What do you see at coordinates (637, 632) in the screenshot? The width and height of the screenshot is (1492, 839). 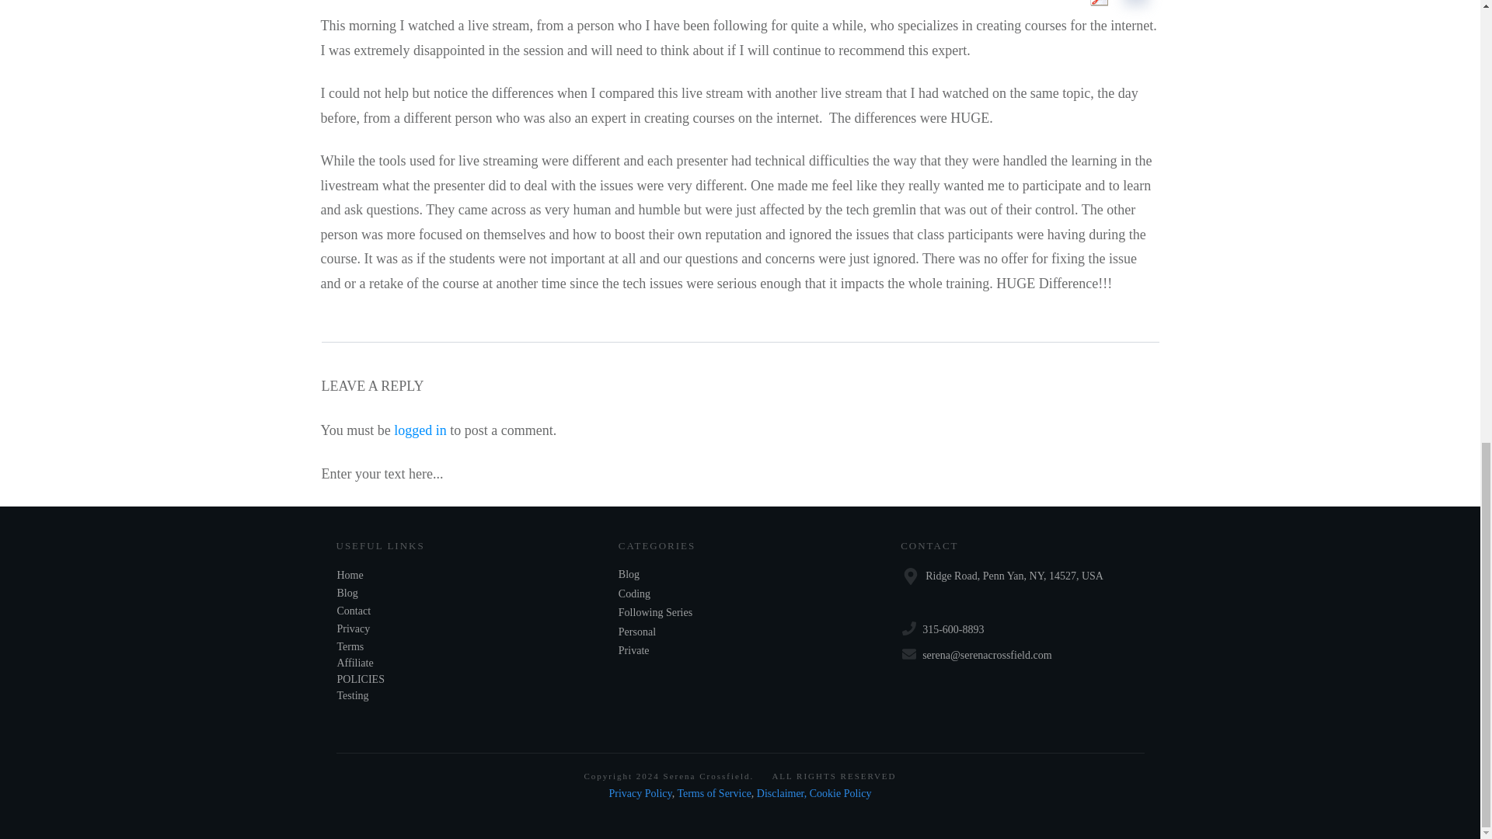 I see `Personal` at bounding box center [637, 632].